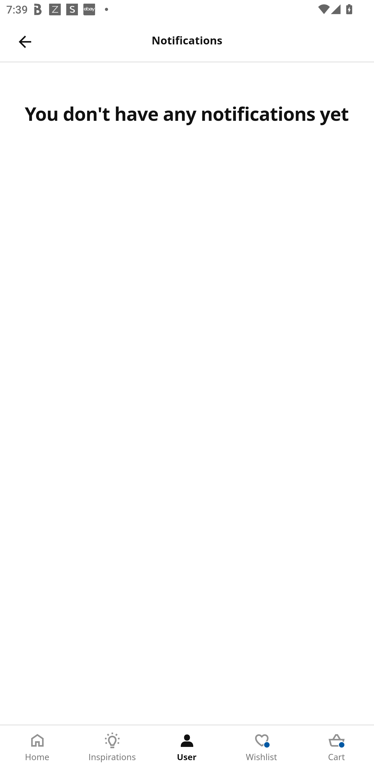  I want to click on User
Tab 3 of 5, so click(187, 747).